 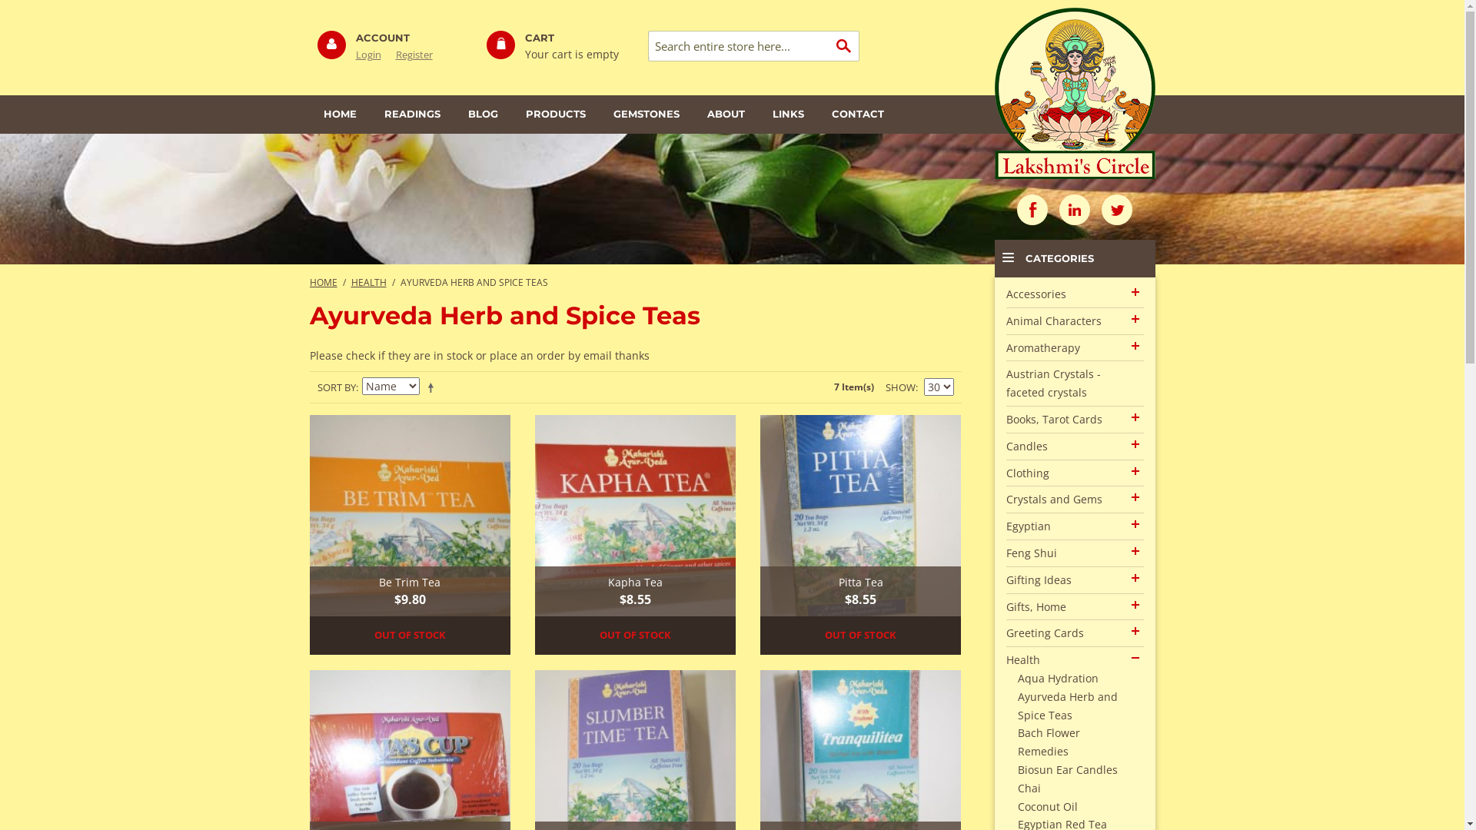 What do you see at coordinates (420, 55) in the screenshot?
I see `Register` at bounding box center [420, 55].